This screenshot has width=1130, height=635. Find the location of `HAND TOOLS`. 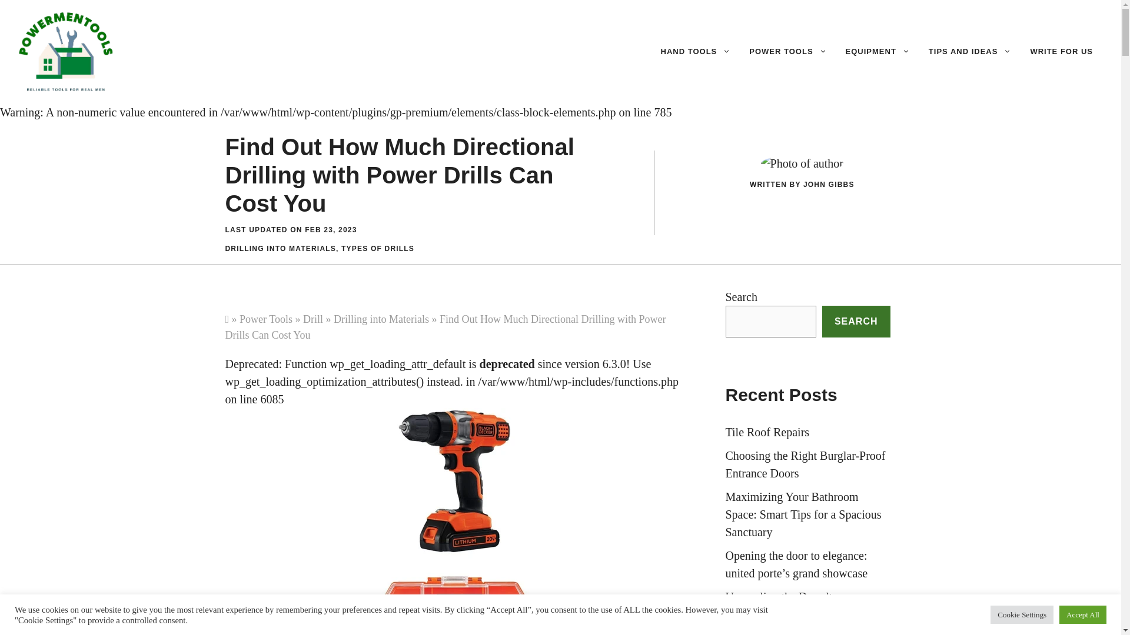

HAND TOOLS is located at coordinates (696, 52).